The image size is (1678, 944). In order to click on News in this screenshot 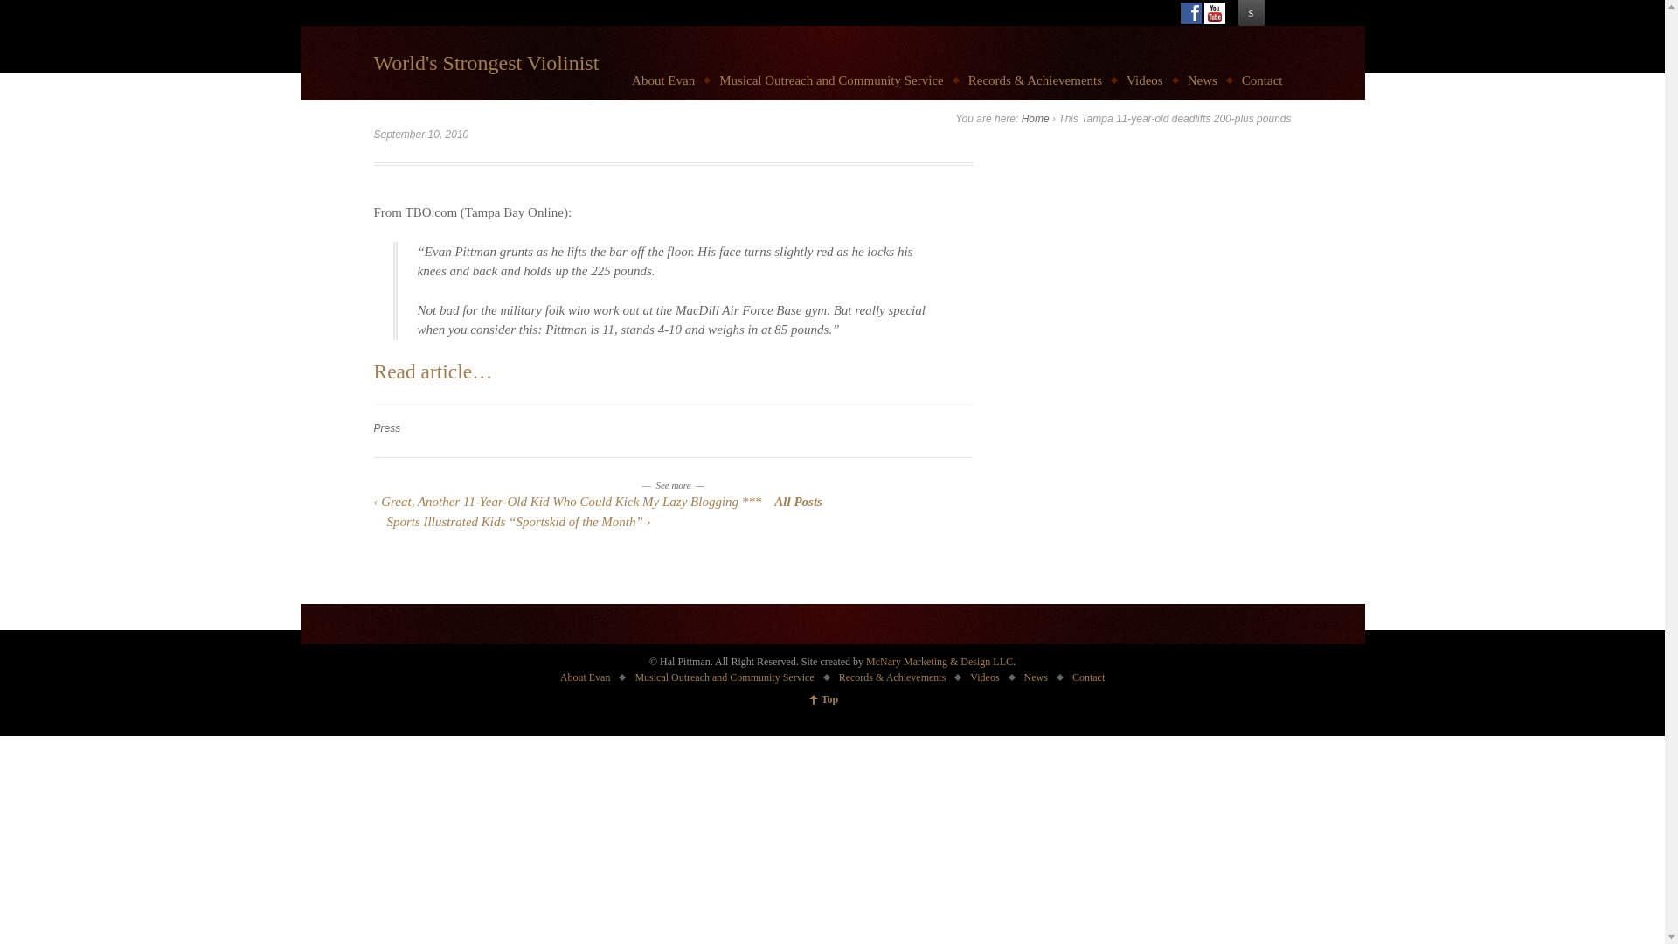, I will do `click(1036, 677)`.